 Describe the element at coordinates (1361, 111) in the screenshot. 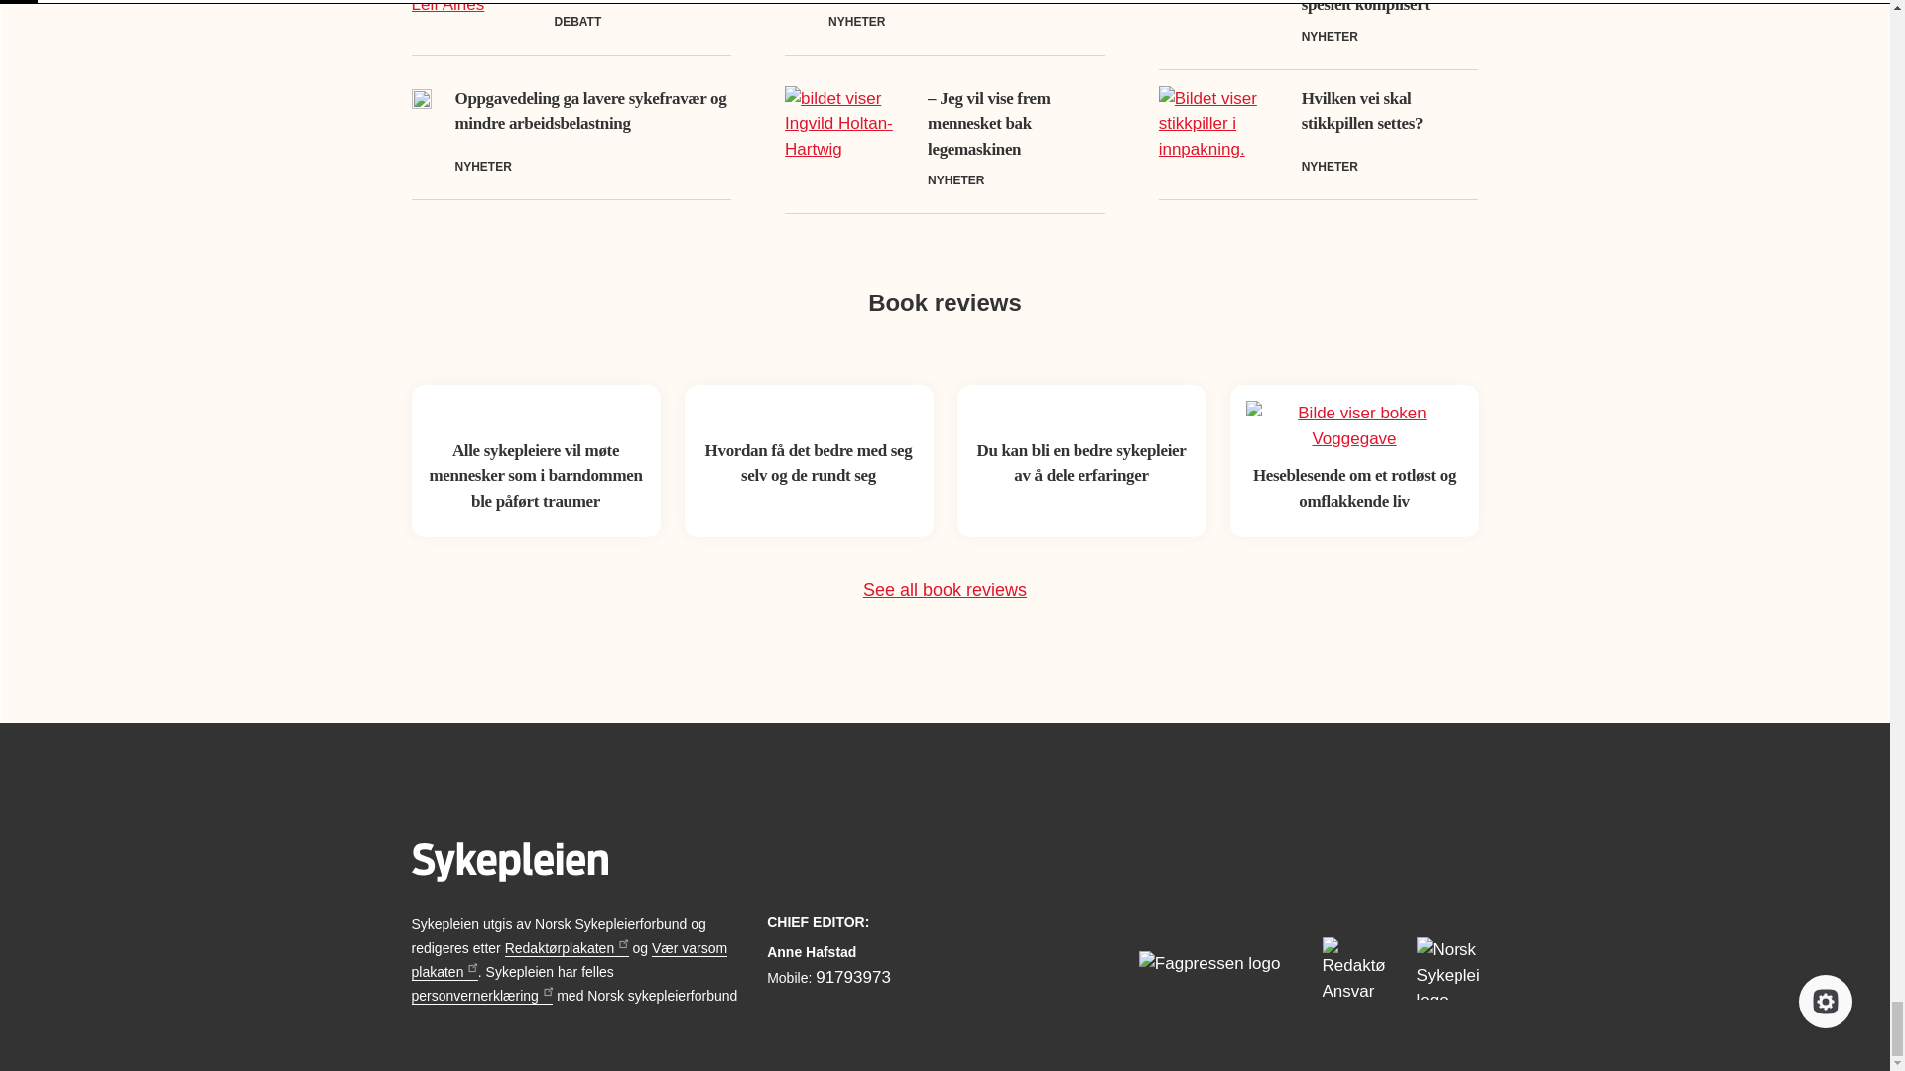

I see `Hvilken vei skal stikkpillen settes?` at that location.